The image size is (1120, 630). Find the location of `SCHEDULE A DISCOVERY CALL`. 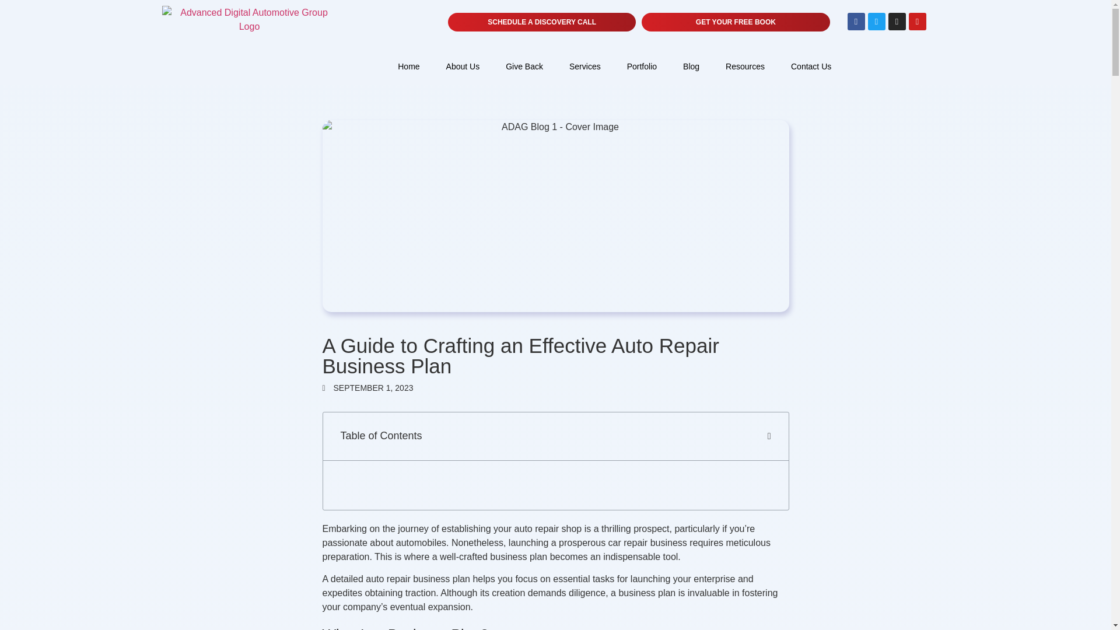

SCHEDULE A DISCOVERY CALL is located at coordinates (542, 22).